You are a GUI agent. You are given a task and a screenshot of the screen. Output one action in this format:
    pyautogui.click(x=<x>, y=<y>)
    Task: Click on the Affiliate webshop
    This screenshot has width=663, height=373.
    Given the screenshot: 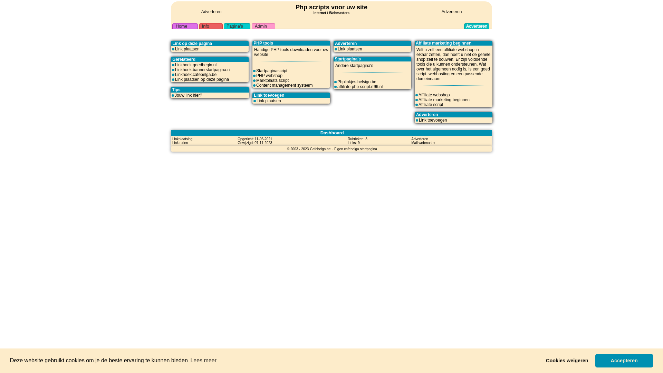 What is the action you would take?
    pyautogui.click(x=434, y=95)
    